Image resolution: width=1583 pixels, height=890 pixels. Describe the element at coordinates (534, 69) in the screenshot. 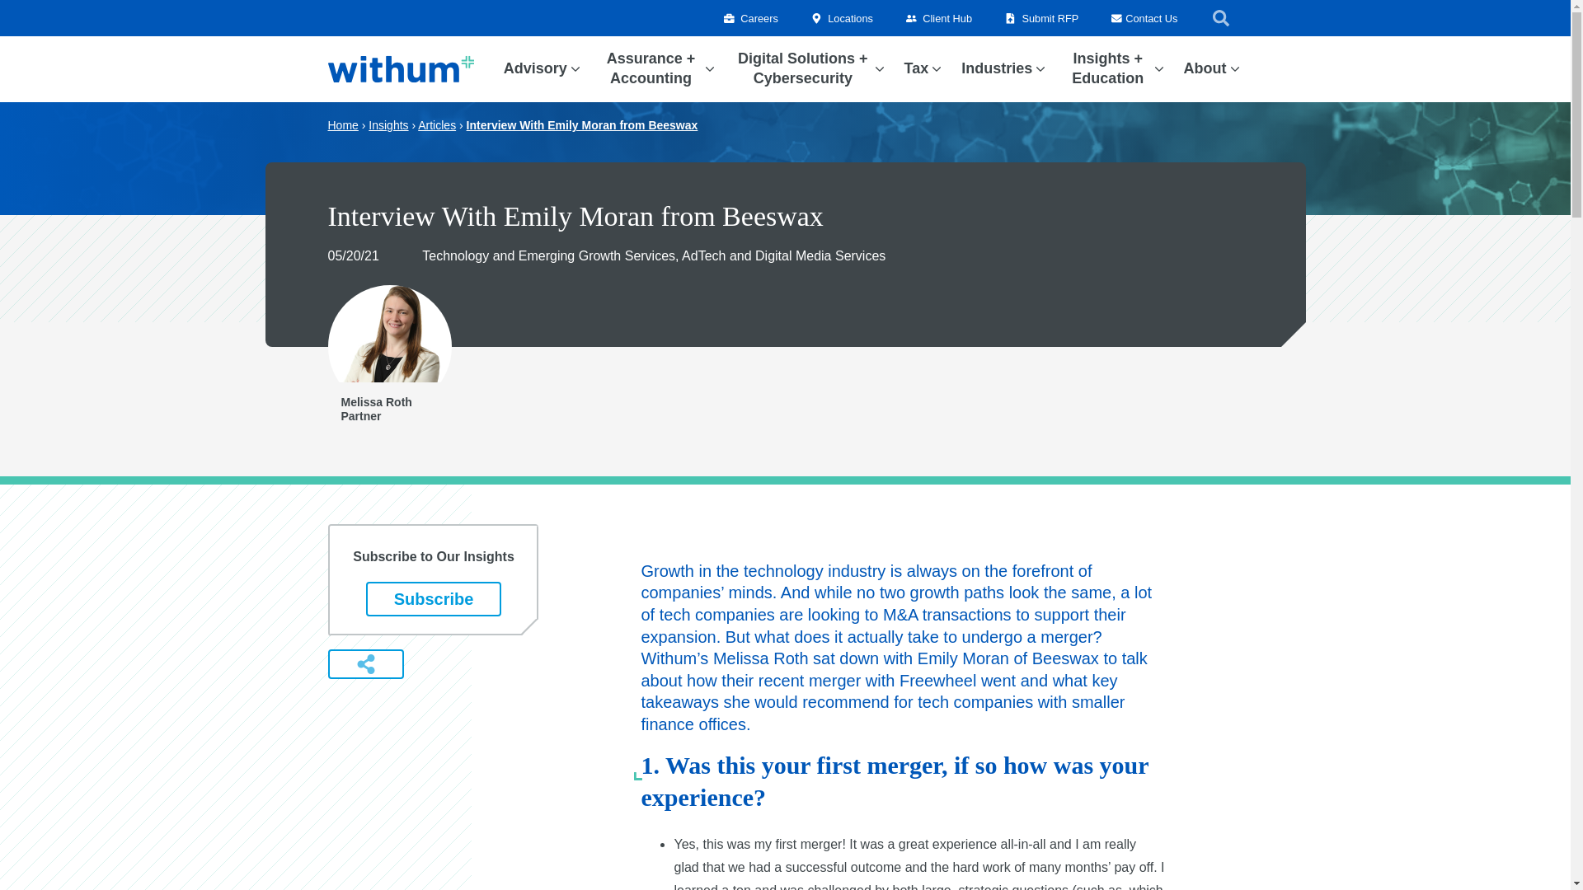

I see `Advisory` at that location.